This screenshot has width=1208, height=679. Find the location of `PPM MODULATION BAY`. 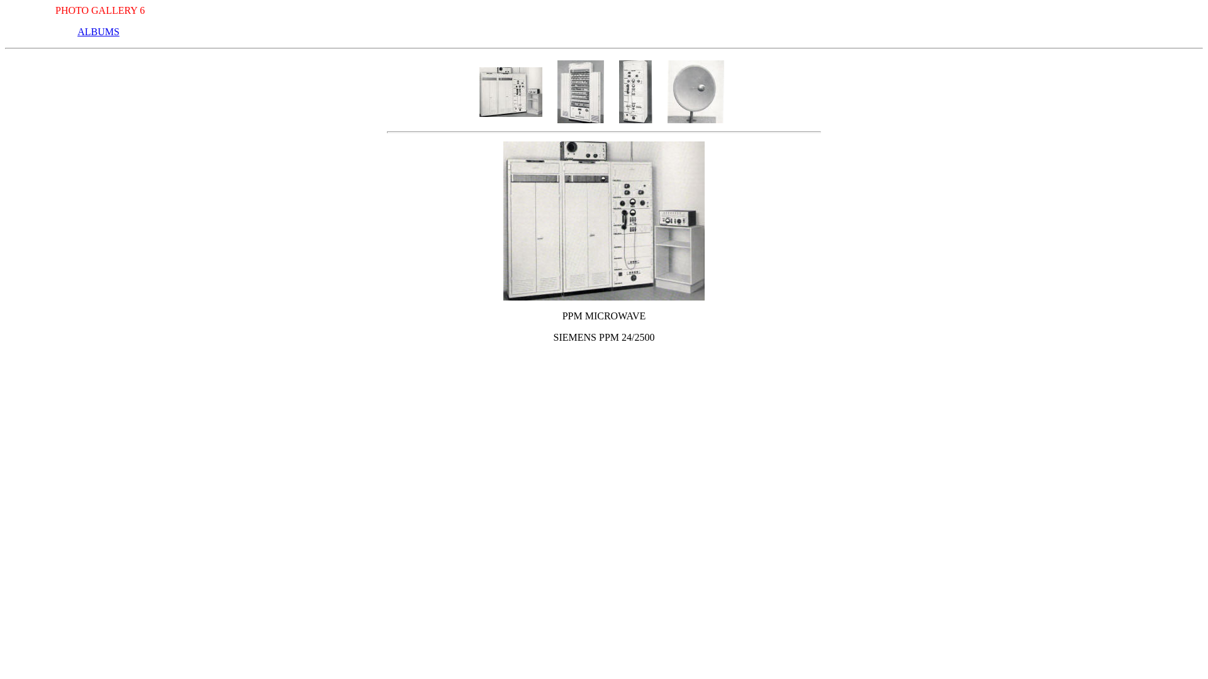

PPM MODULATION BAY is located at coordinates (581, 92).